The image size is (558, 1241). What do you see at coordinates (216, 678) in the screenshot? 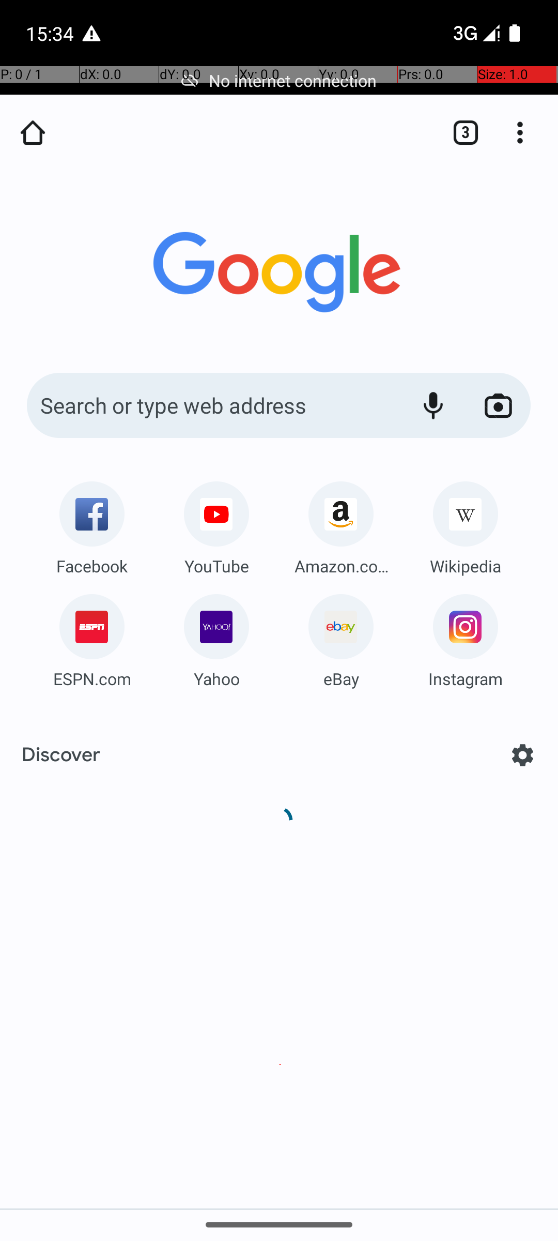
I see `Yahoo` at bounding box center [216, 678].